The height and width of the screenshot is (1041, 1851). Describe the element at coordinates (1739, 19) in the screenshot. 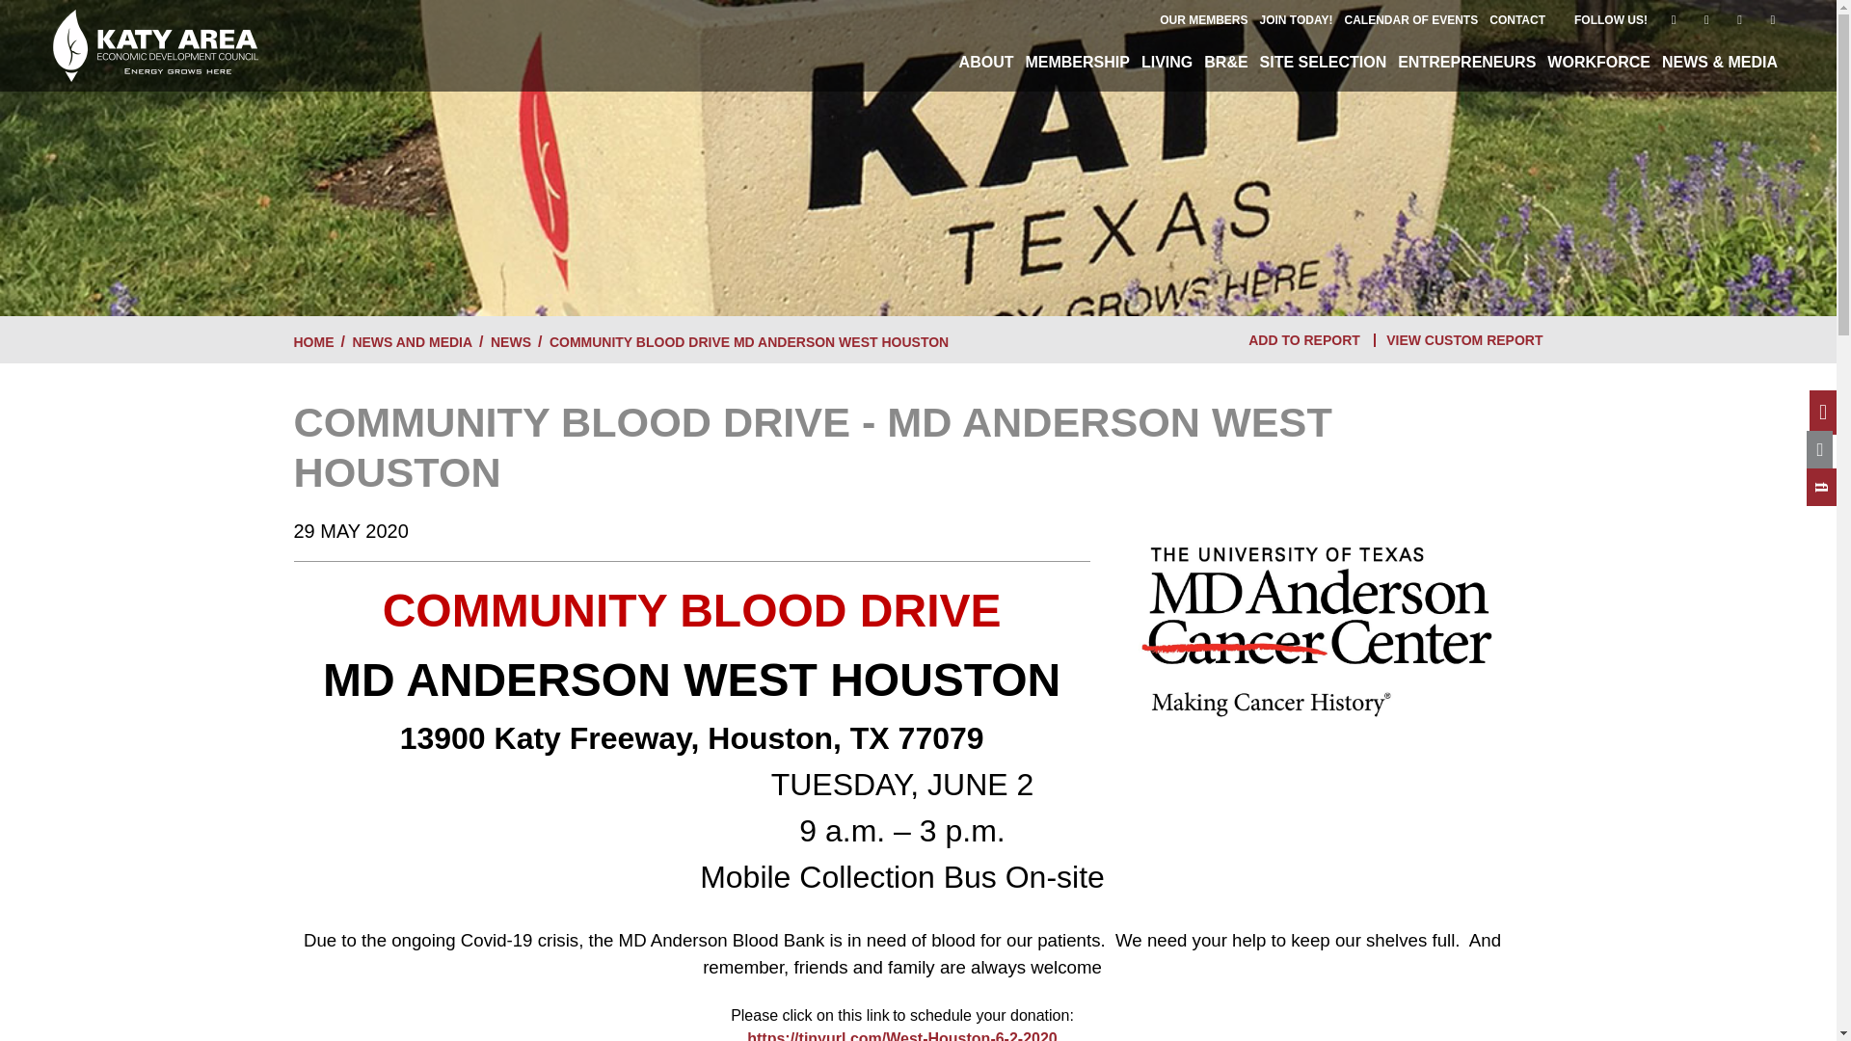

I see `TWITTER` at that location.